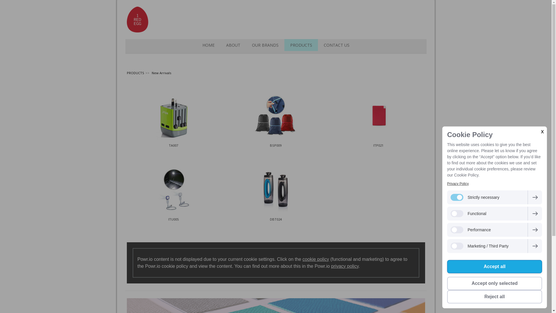 Image resolution: width=556 pixels, height=313 pixels. Describe the element at coordinates (458, 184) in the screenshot. I see `Privacy Policy` at that location.